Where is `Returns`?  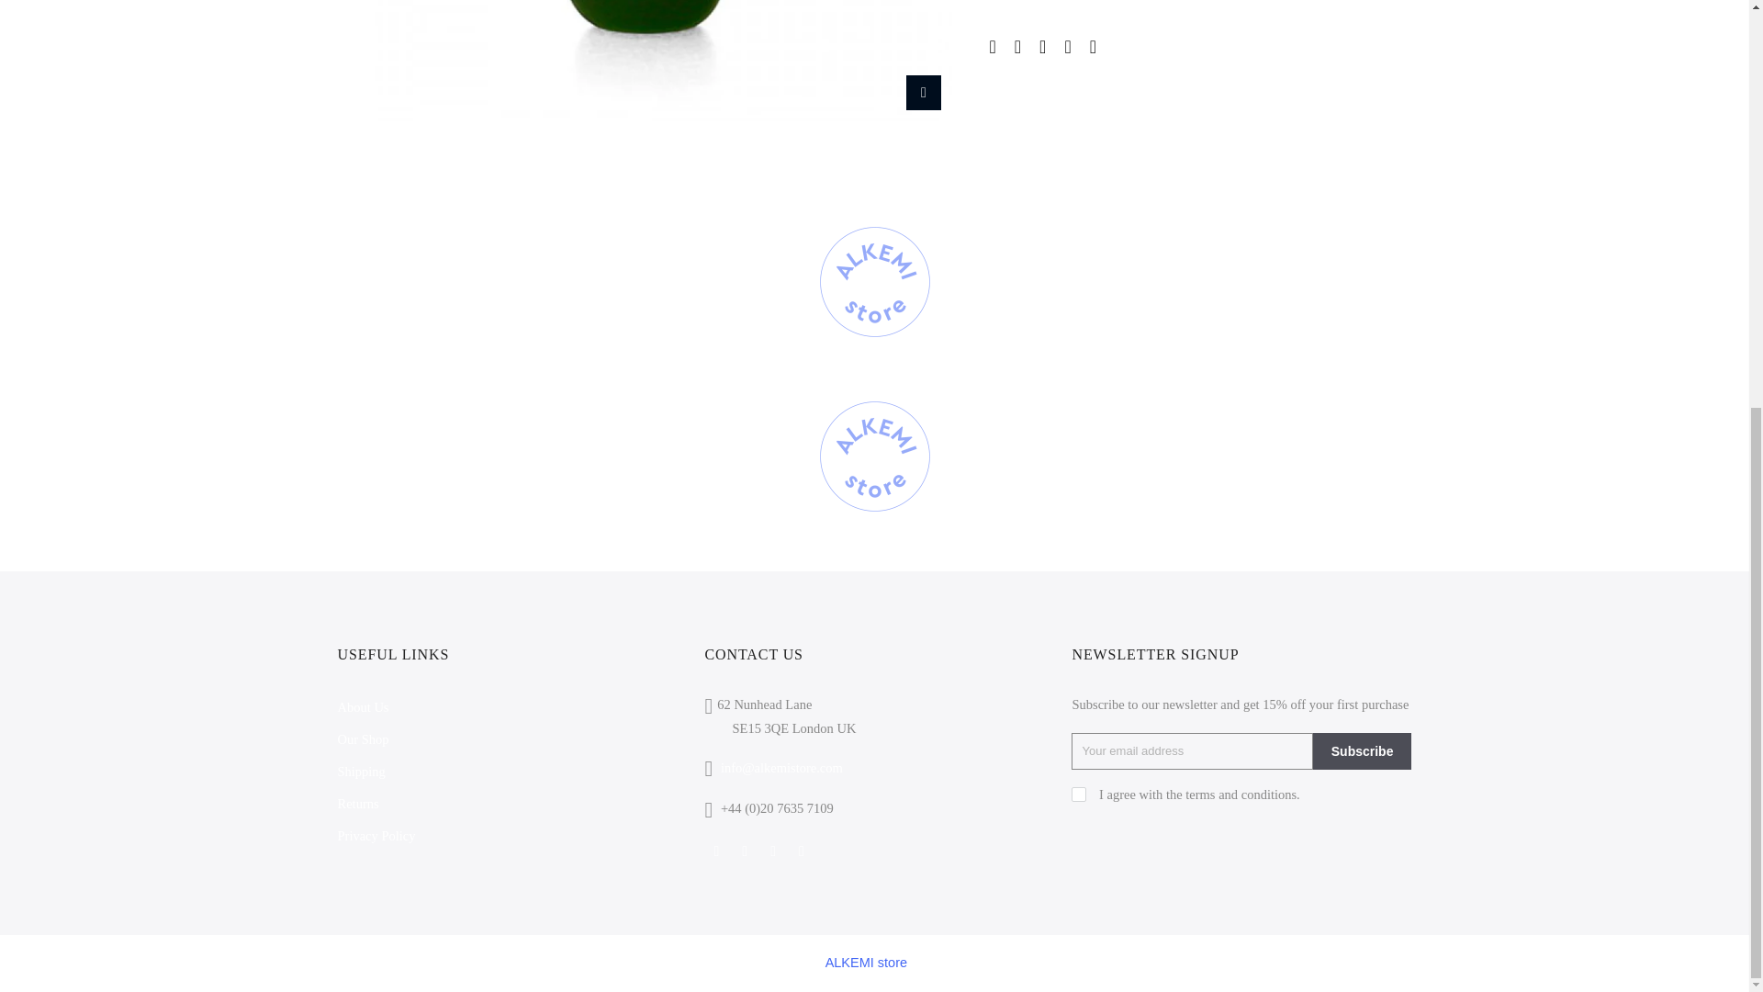
Returns is located at coordinates (358, 804).